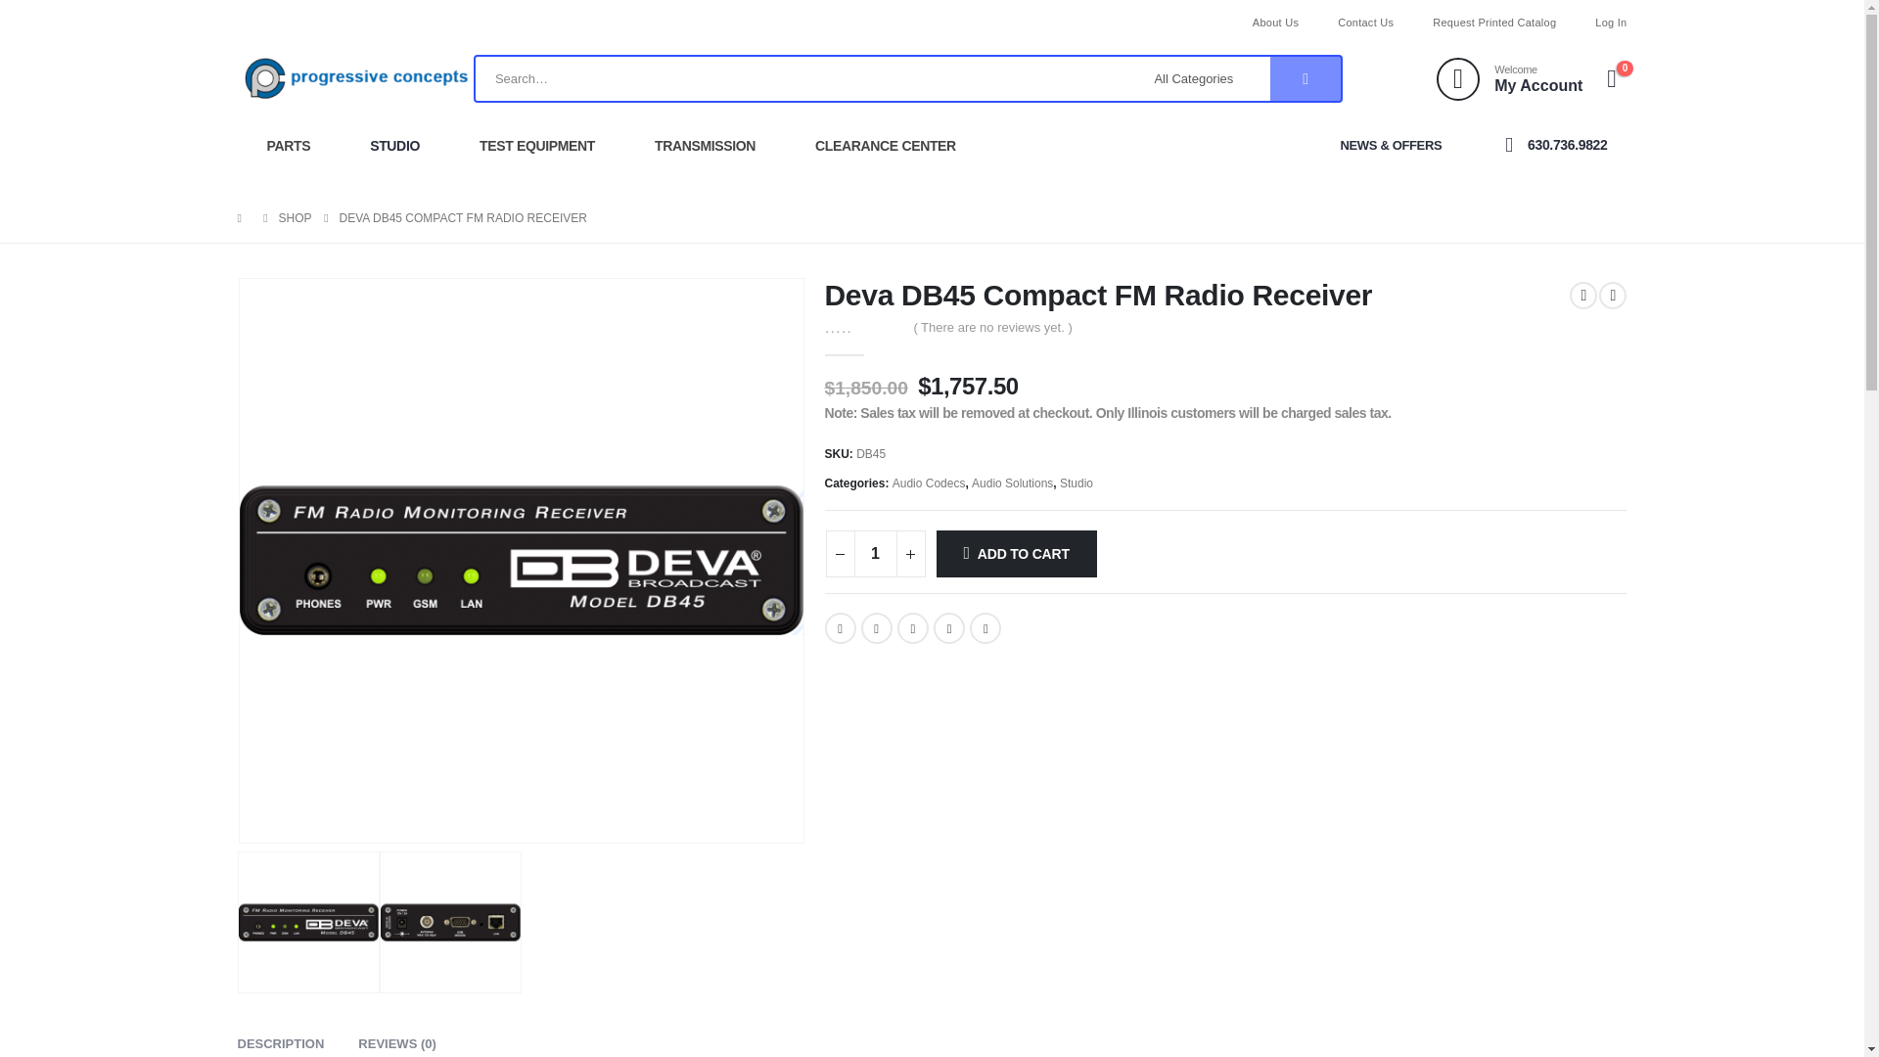 The image size is (1879, 1057). Describe the element at coordinates (985, 628) in the screenshot. I see `Email` at that location.